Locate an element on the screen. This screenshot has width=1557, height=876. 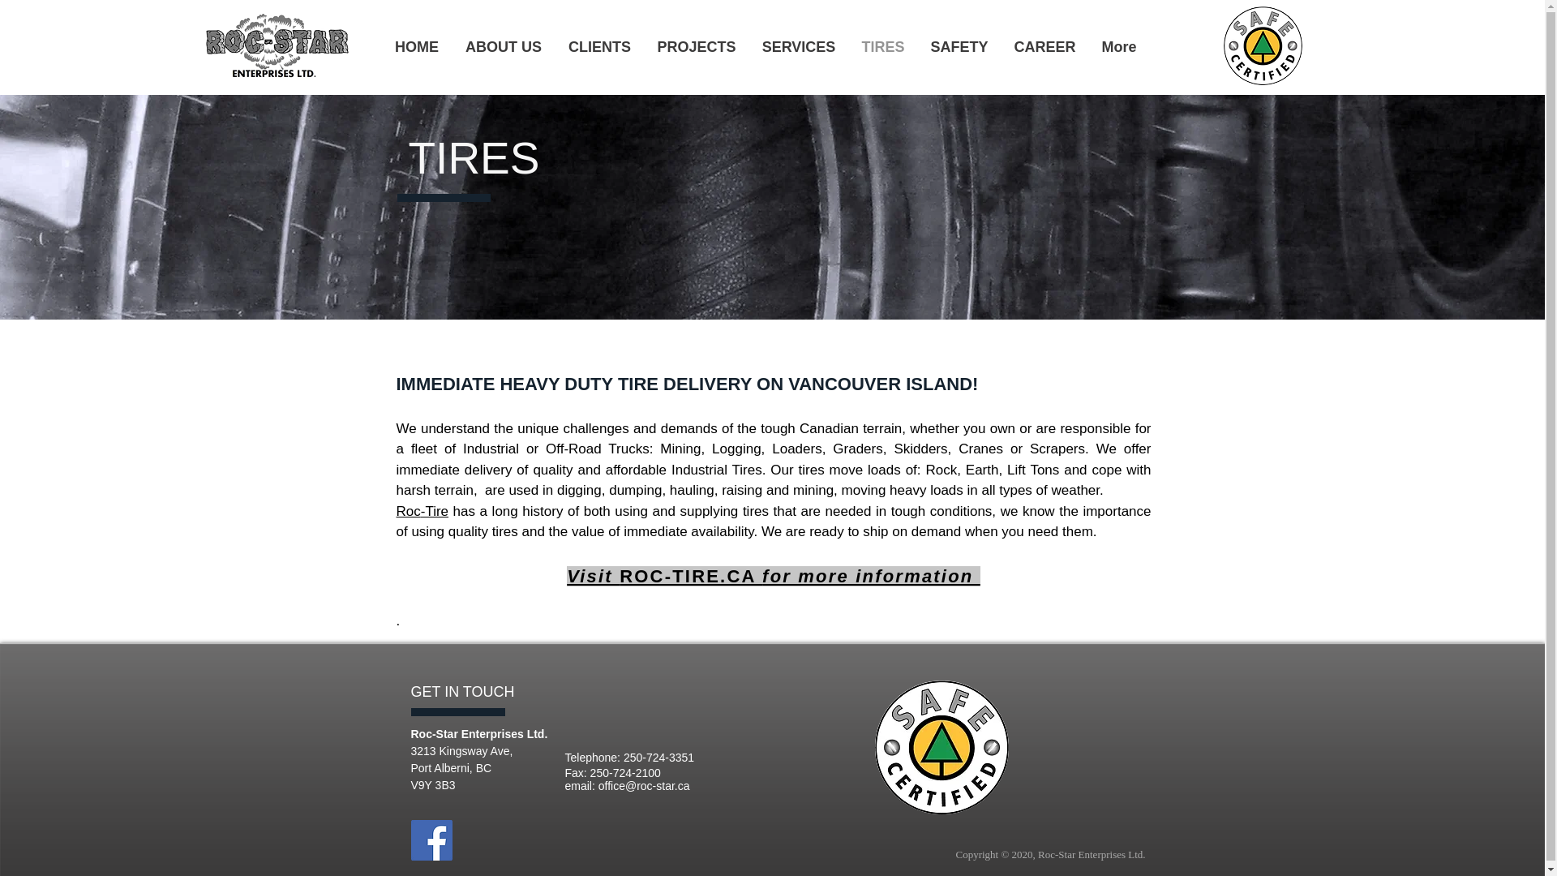
Visit ROC-TIRE.CA for more information  is located at coordinates (774, 576).